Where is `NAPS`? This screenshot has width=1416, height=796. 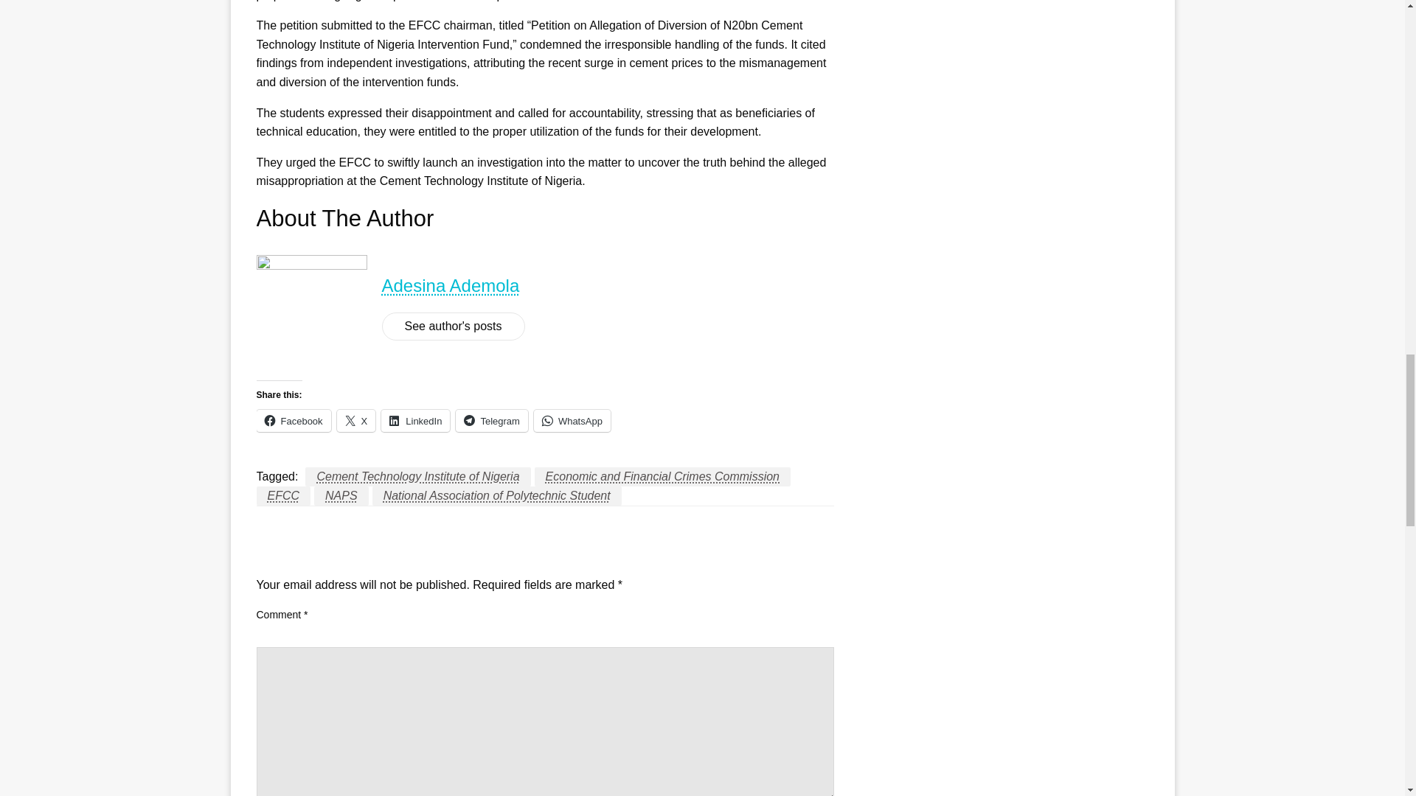 NAPS is located at coordinates (341, 495).